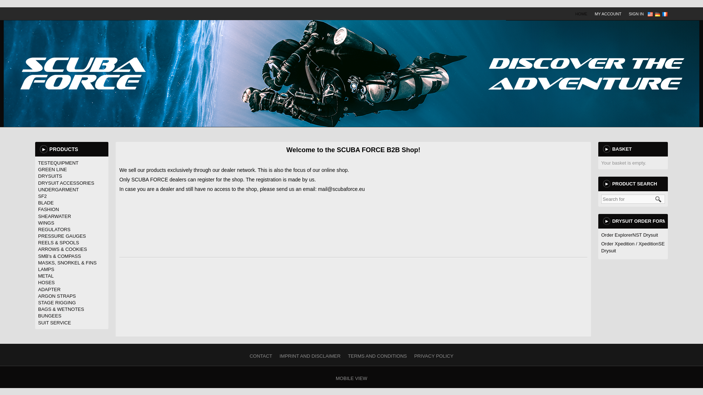 Image resolution: width=703 pixels, height=395 pixels. Describe the element at coordinates (57, 302) in the screenshot. I see `STAGE RIGGING` at that location.